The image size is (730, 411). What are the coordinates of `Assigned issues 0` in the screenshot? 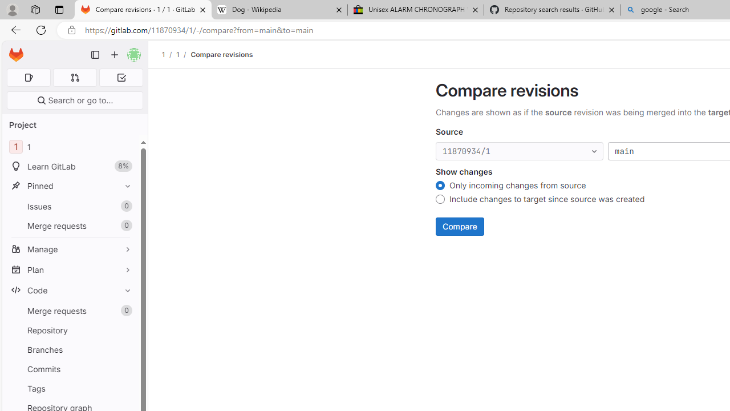 It's located at (29, 78).